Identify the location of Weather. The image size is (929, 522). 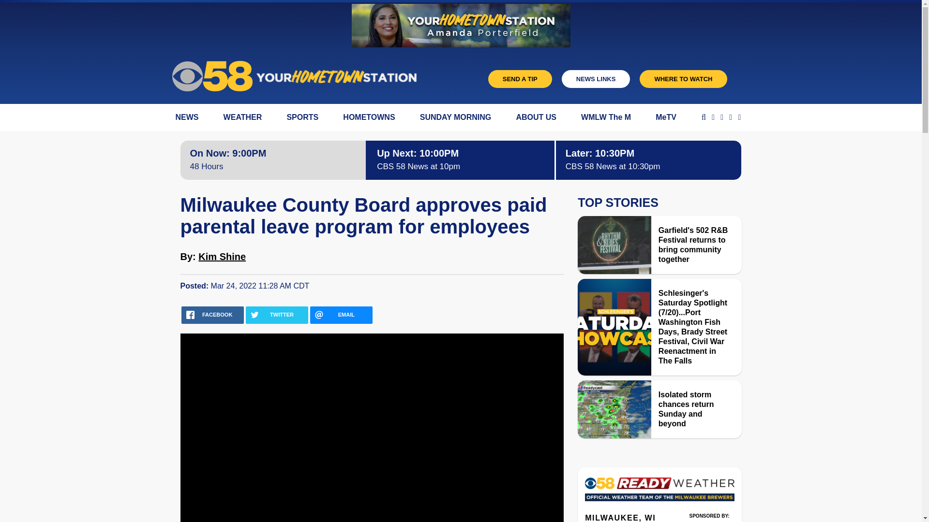
(659, 492).